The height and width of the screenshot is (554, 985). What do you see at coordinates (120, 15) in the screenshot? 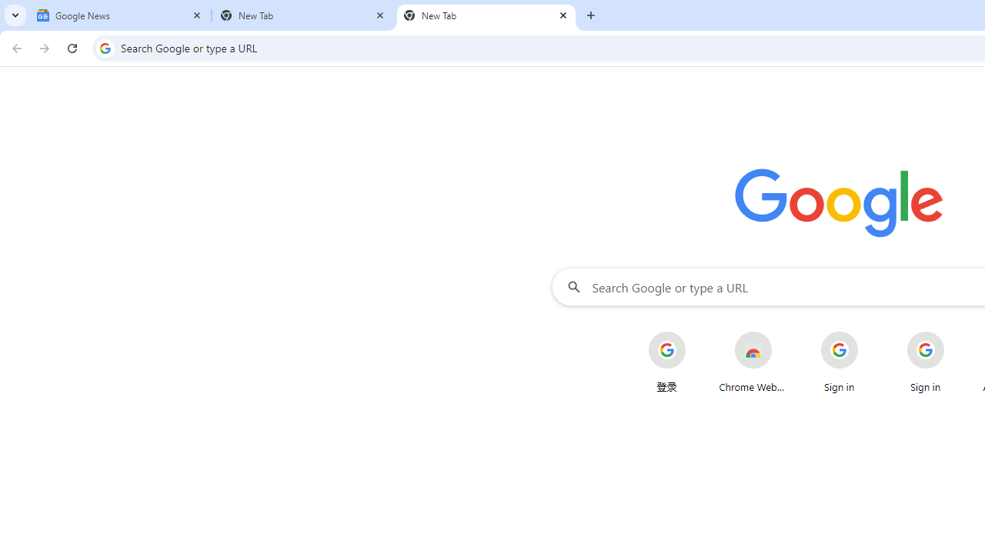
I see `Google News` at bounding box center [120, 15].